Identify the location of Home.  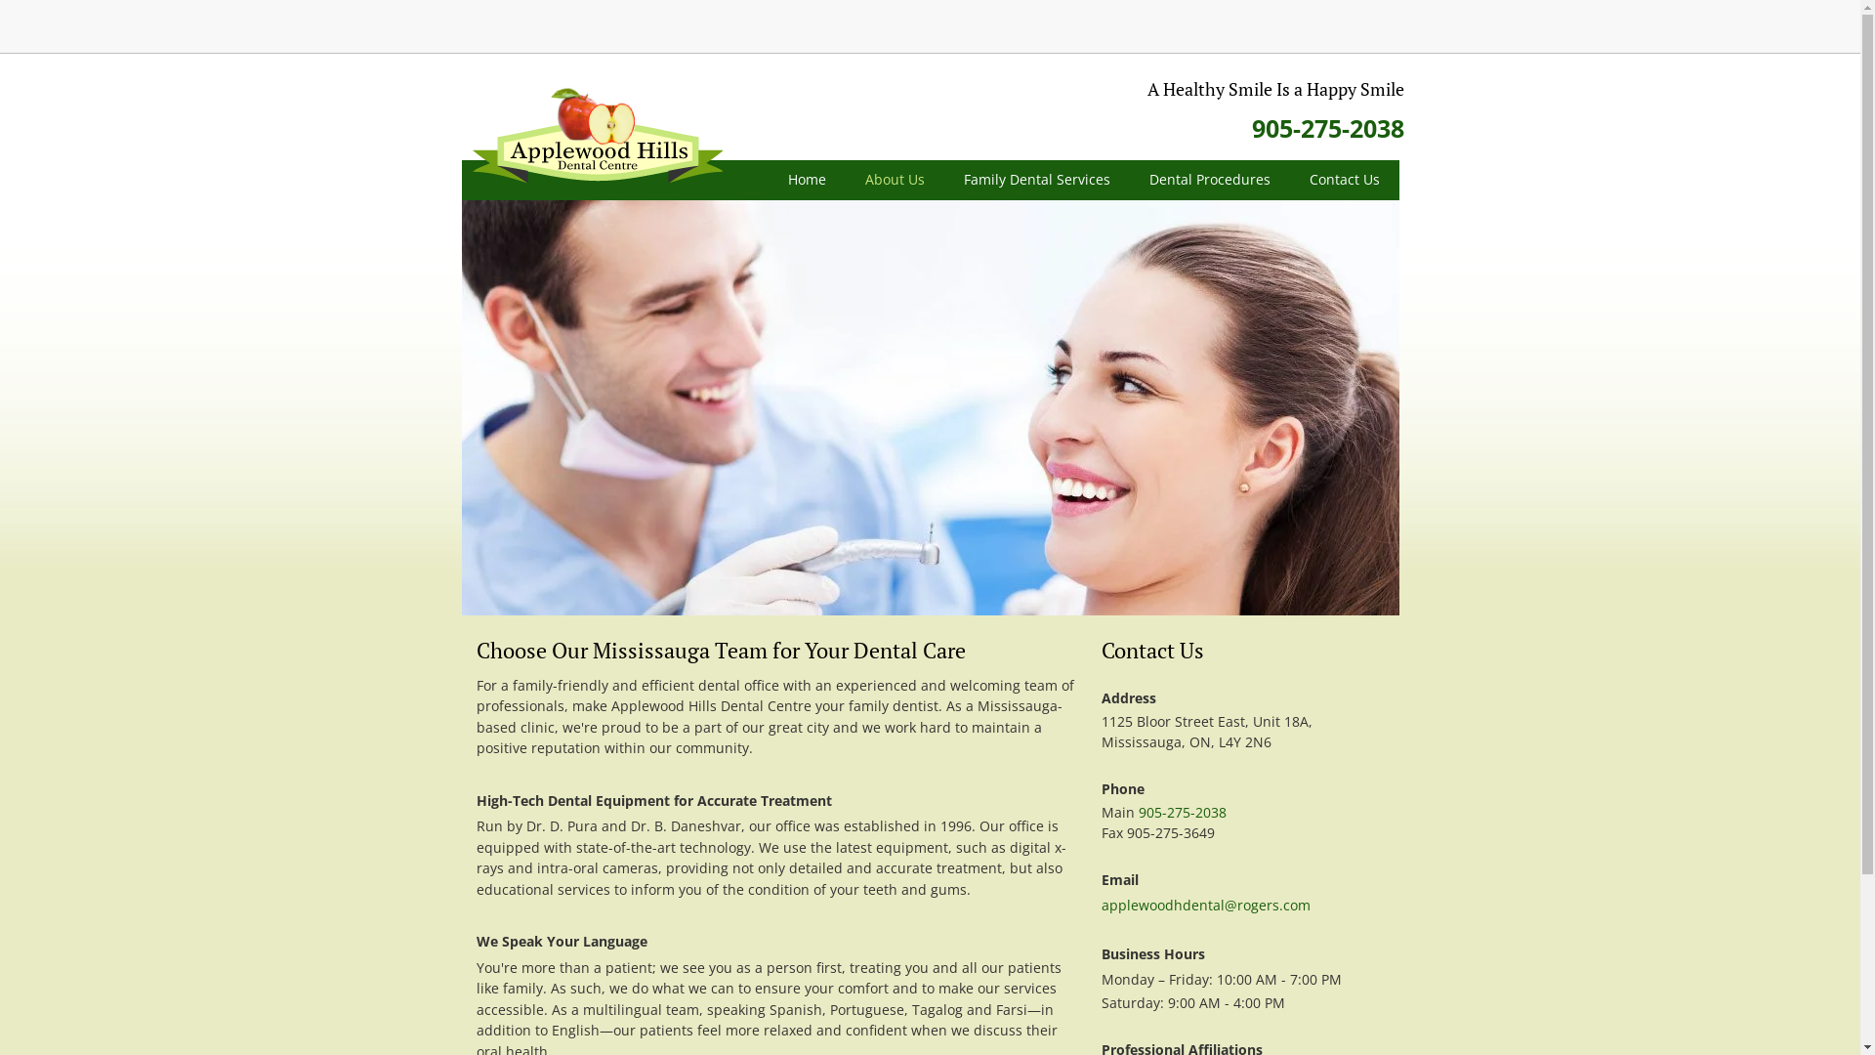
(807, 180).